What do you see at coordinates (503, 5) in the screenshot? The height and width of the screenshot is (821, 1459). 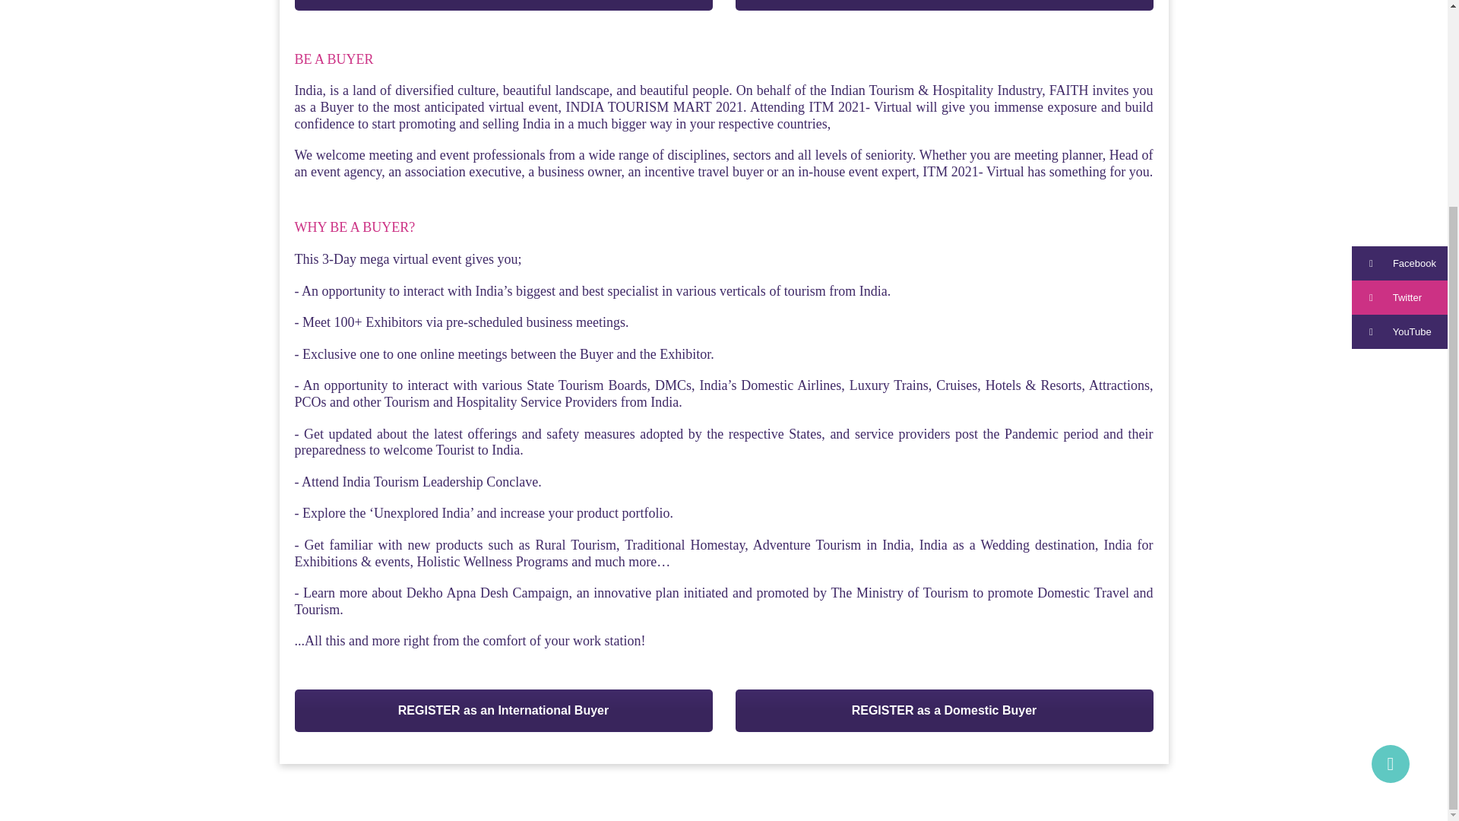 I see `REGISTER as an International Buyer` at bounding box center [503, 5].